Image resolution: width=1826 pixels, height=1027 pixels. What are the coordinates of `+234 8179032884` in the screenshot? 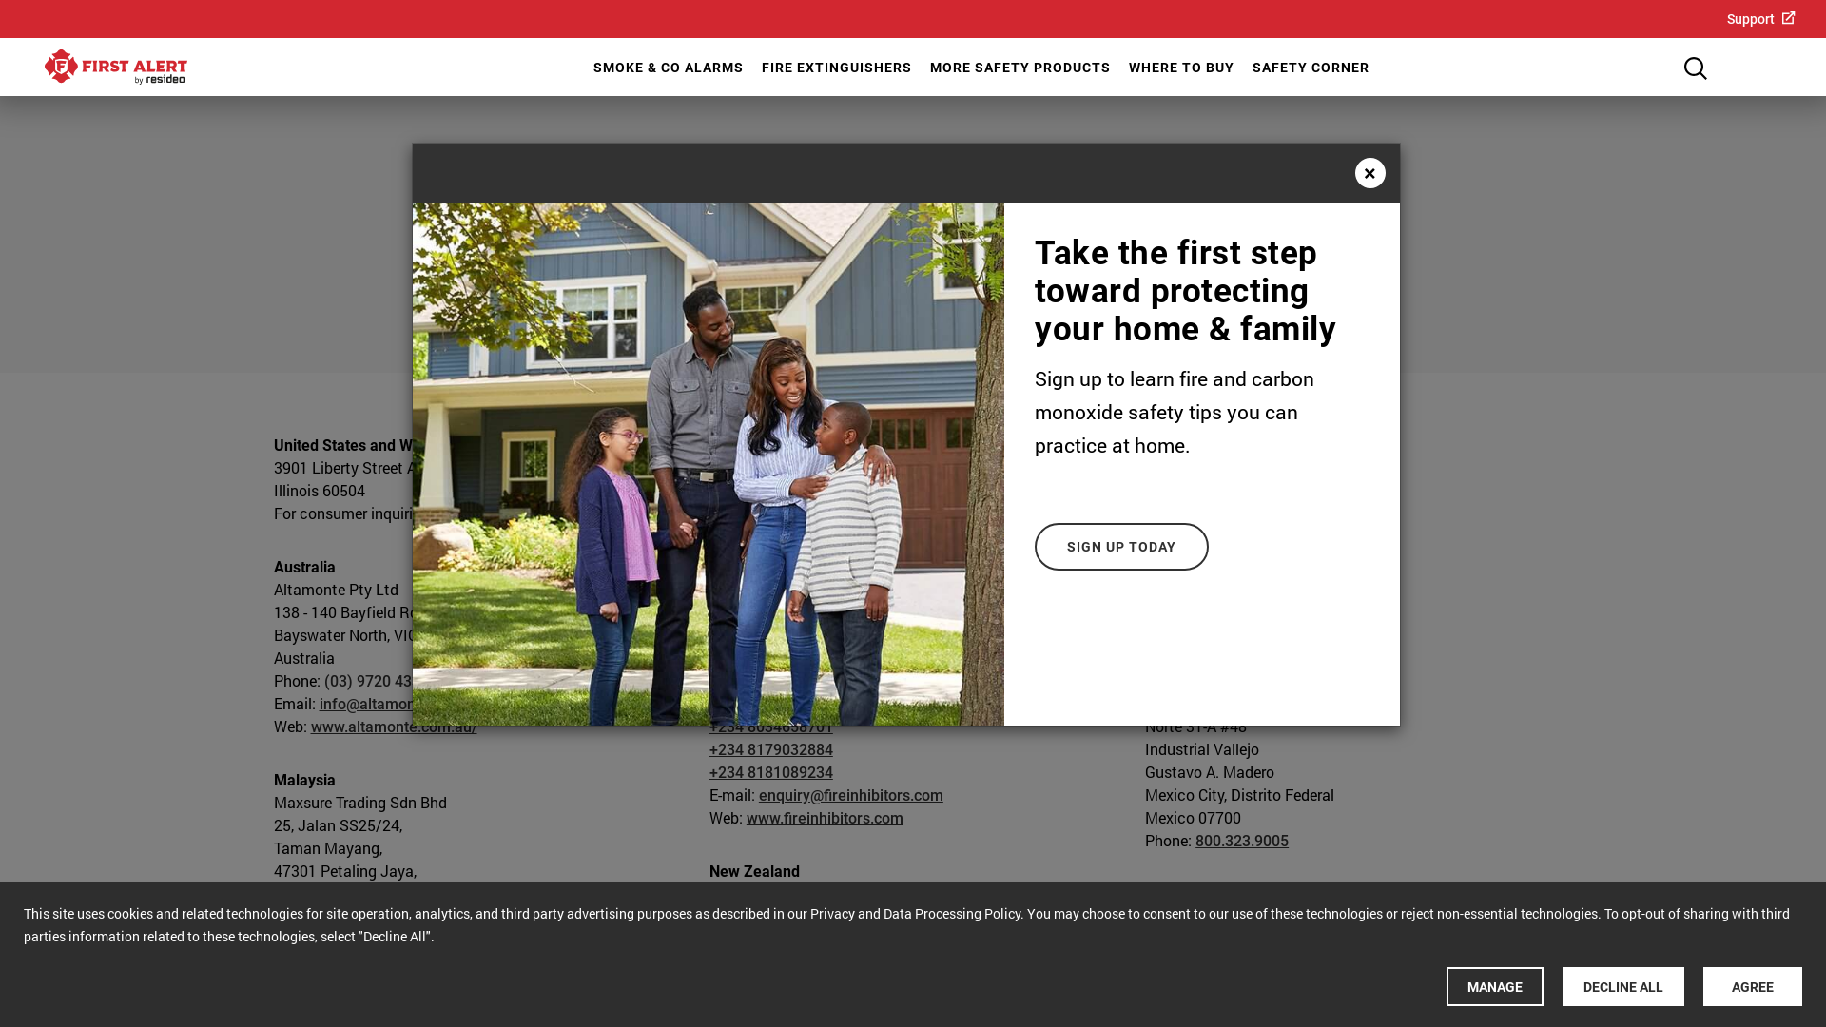 It's located at (1207, 559).